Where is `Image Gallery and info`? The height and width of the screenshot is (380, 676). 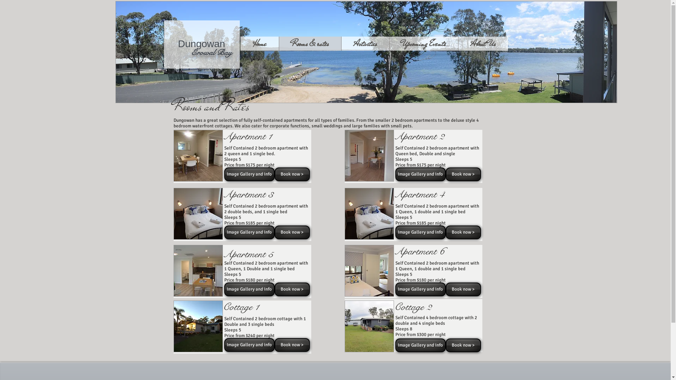 Image Gallery and info is located at coordinates (249, 232).